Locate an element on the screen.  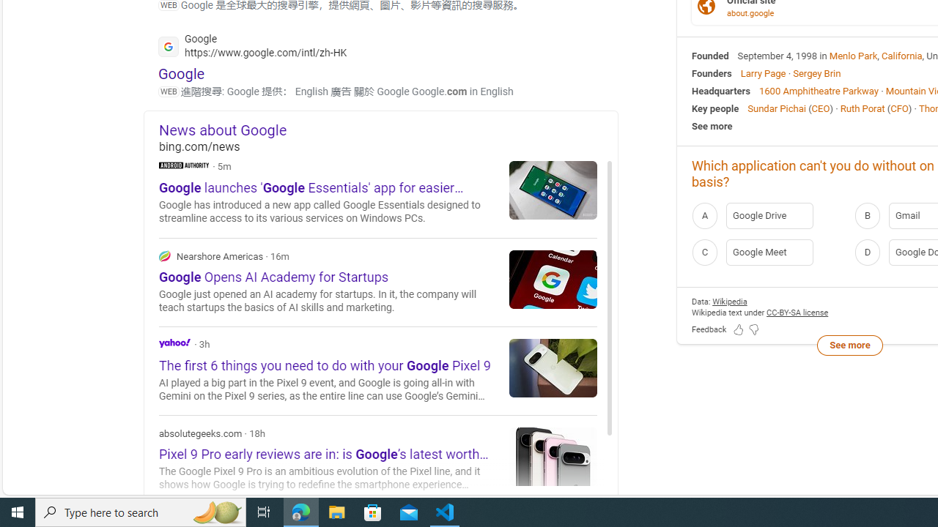
News about Google is located at coordinates (388, 130).